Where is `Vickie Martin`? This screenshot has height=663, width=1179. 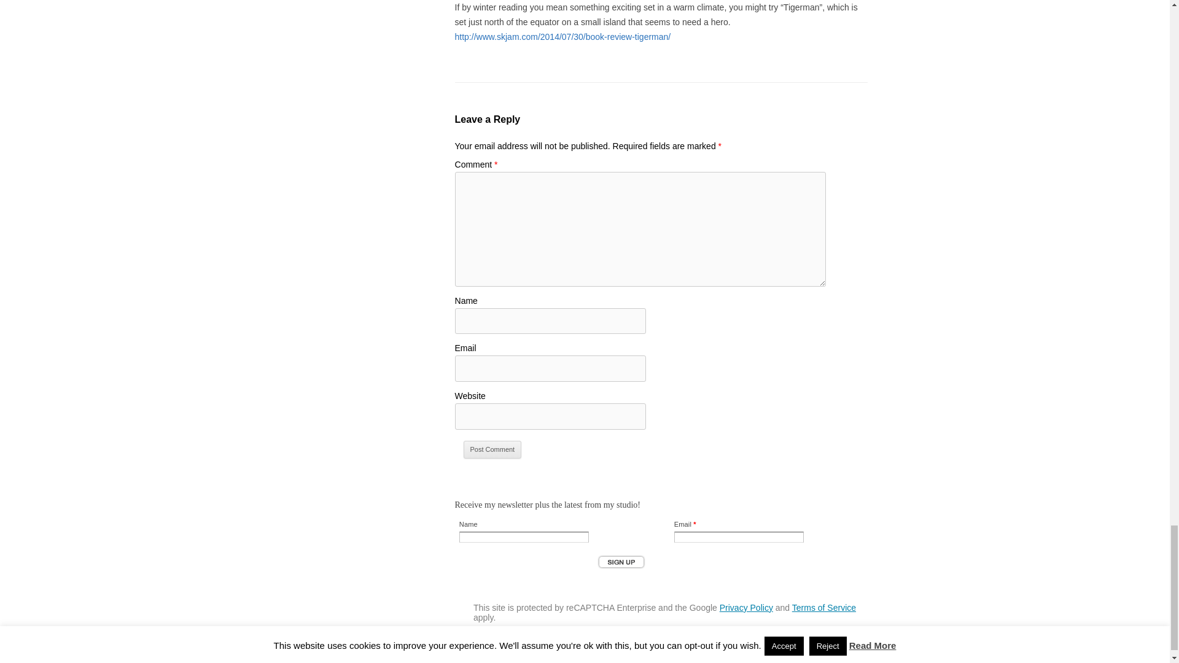
Vickie Martin is located at coordinates (532, 655).